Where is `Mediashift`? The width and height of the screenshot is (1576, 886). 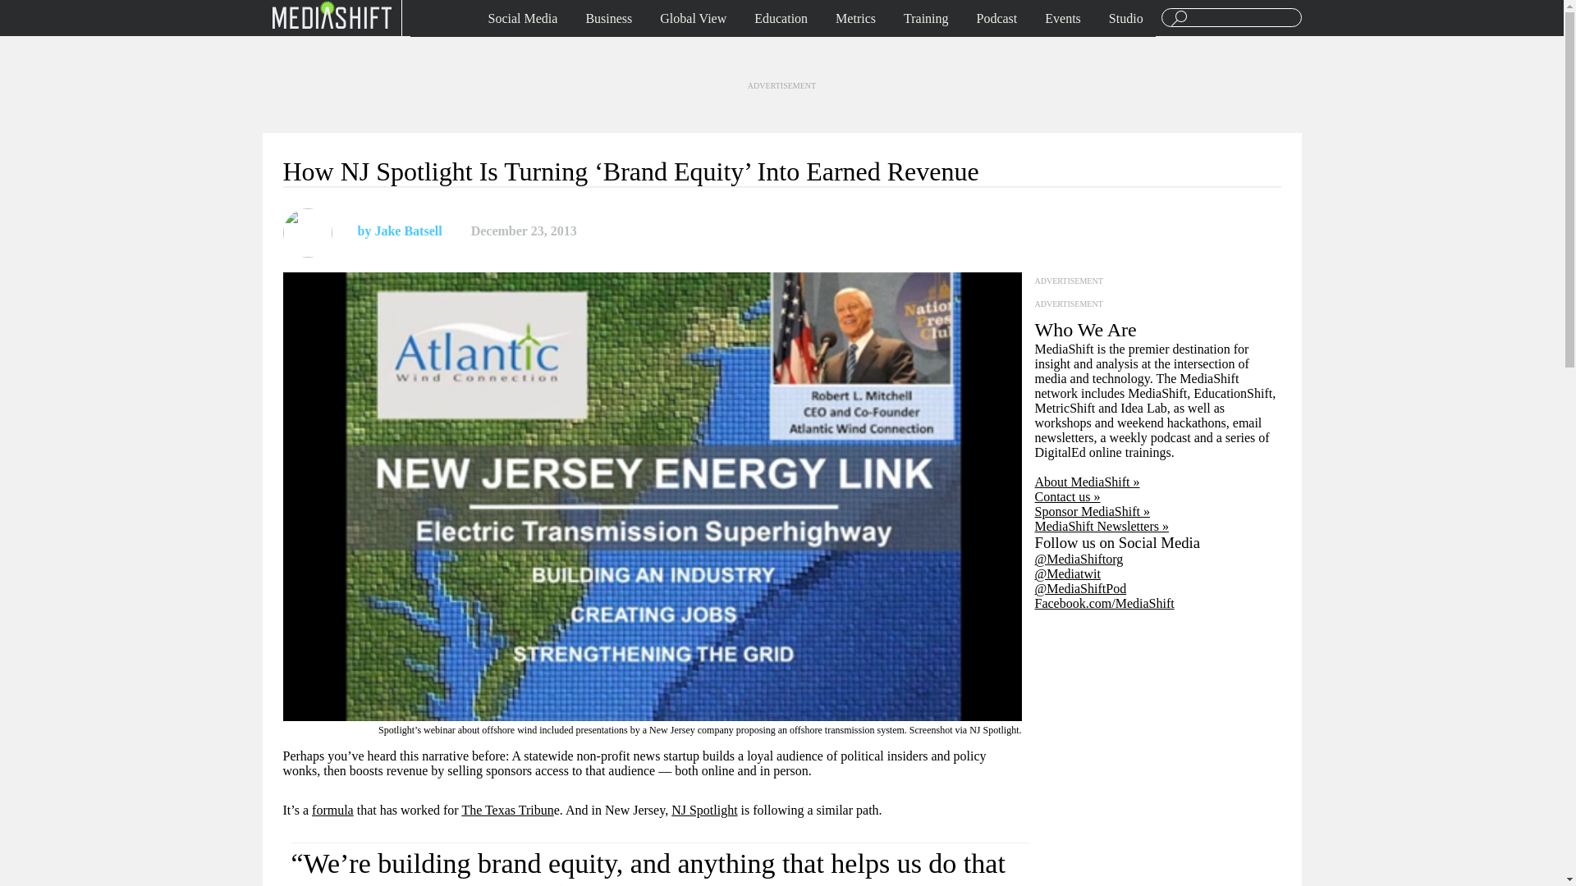
Mediashift is located at coordinates (331, 14).